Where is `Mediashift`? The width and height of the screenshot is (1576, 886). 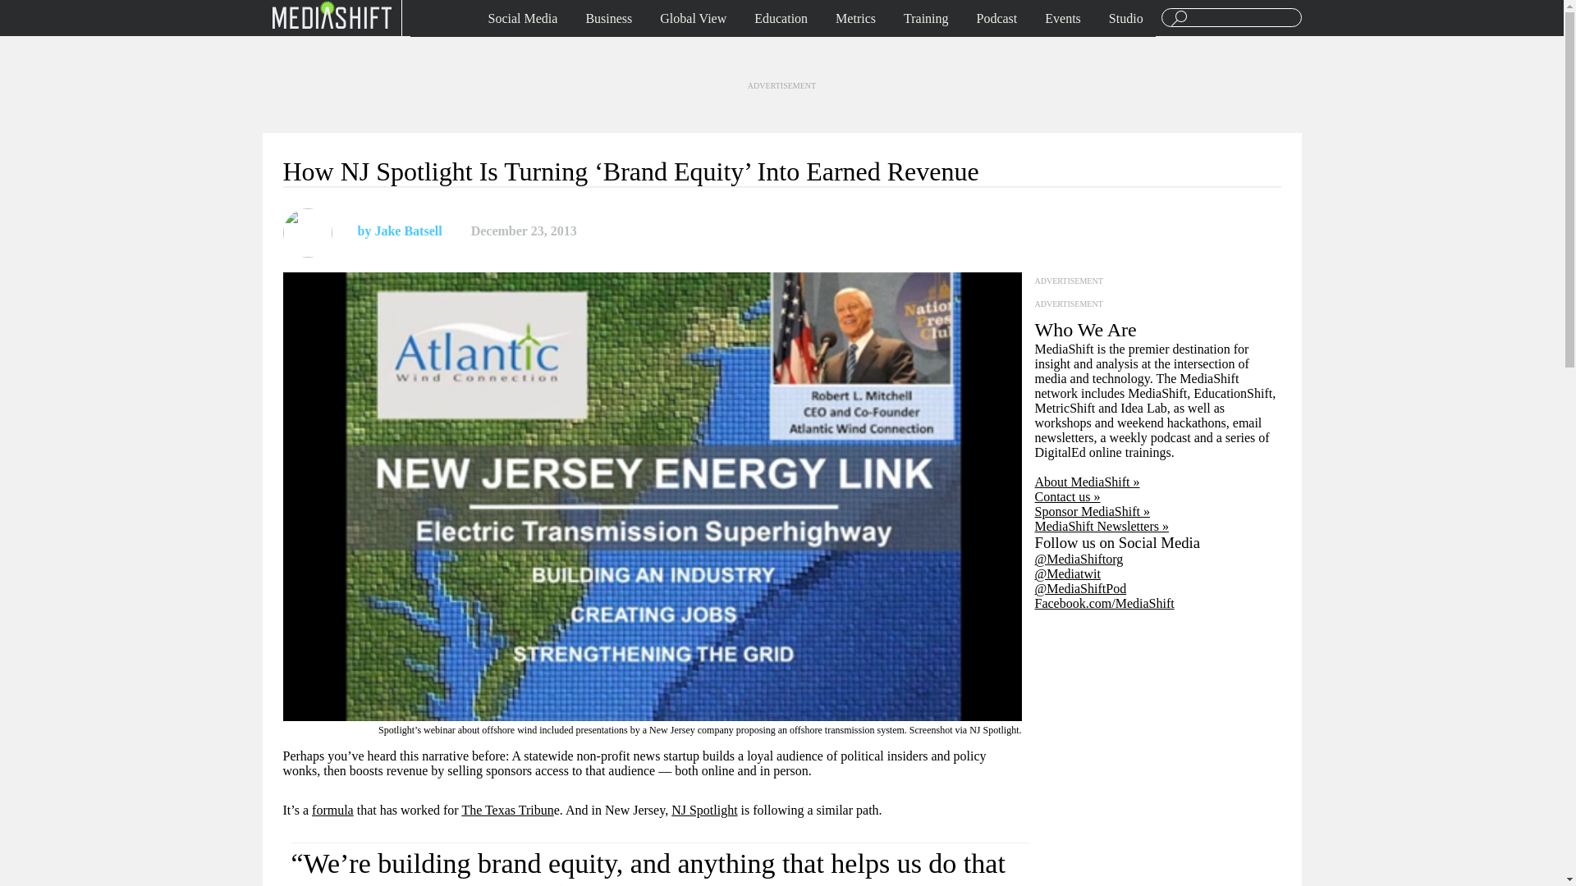
Mediashift is located at coordinates (331, 14).